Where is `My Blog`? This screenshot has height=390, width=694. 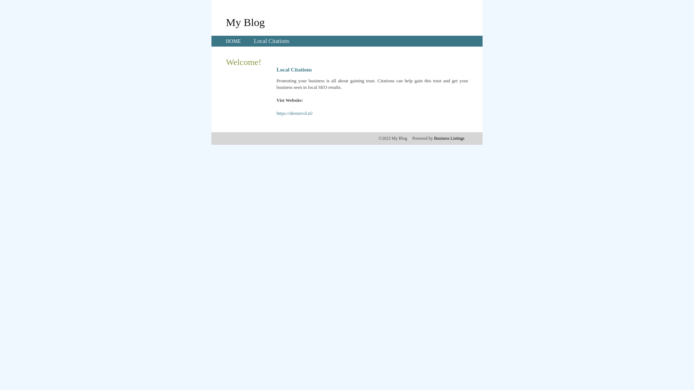 My Blog is located at coordinates (245, 22).